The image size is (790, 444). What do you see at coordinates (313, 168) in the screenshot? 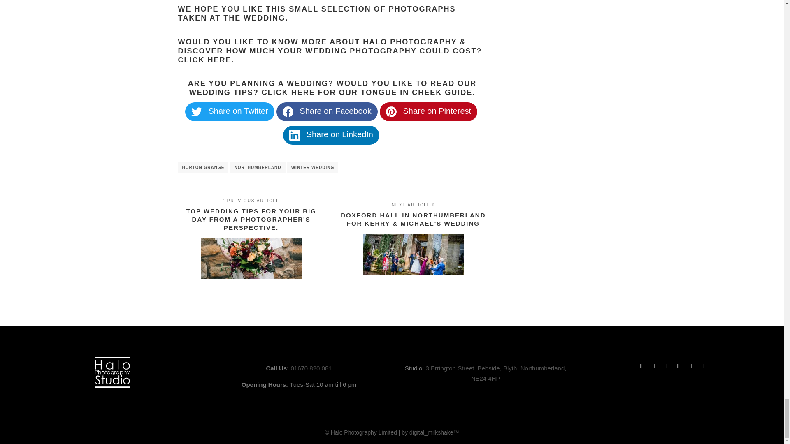
I see `WINTER WEDDING` at bounding box center [313, 168].